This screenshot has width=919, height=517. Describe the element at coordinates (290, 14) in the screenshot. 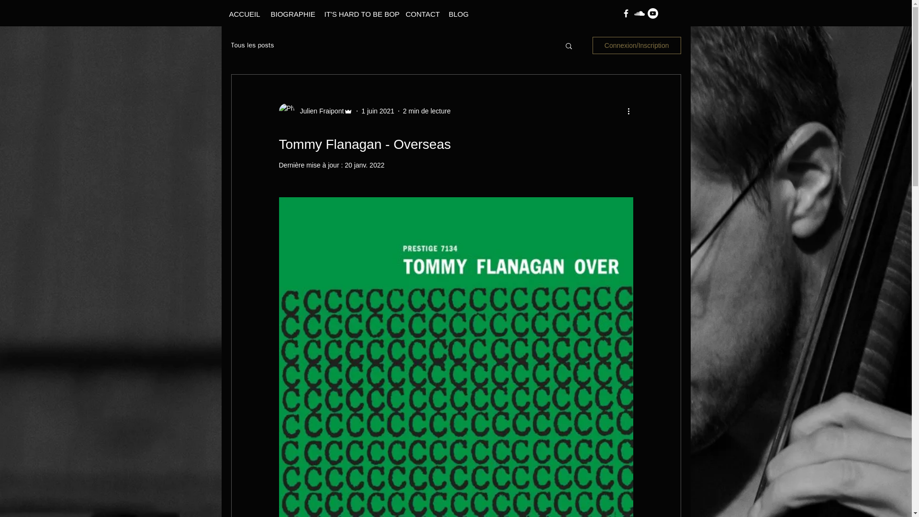

I see `BIOGRAPHIE` at that location.